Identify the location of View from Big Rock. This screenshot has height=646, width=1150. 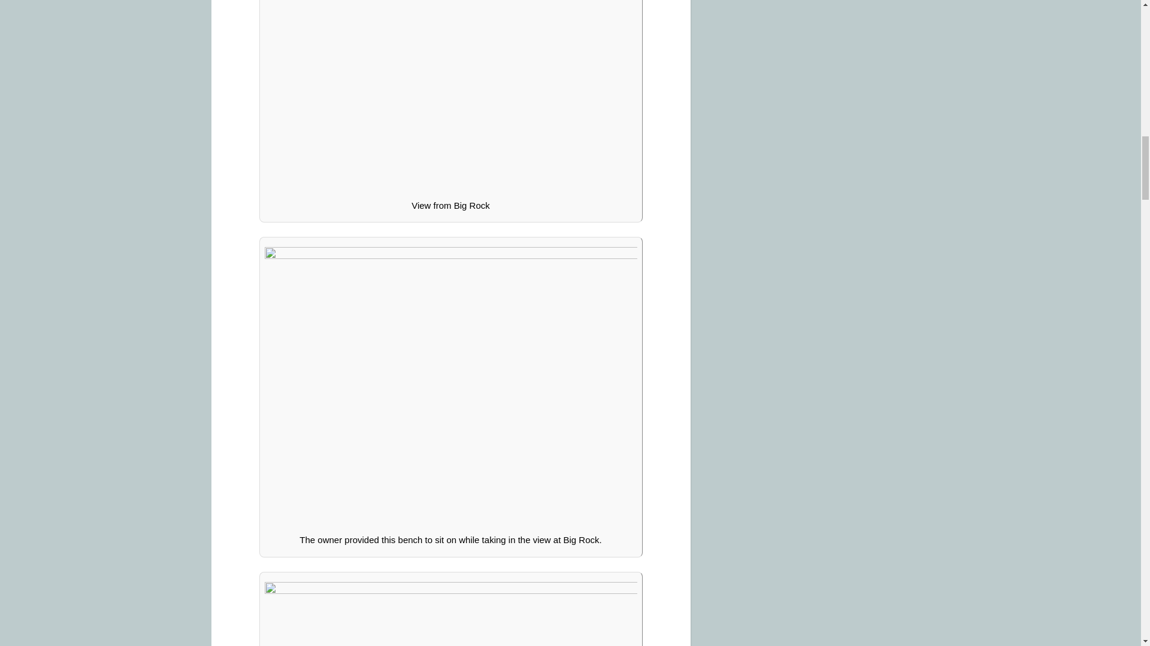
(450, 614).